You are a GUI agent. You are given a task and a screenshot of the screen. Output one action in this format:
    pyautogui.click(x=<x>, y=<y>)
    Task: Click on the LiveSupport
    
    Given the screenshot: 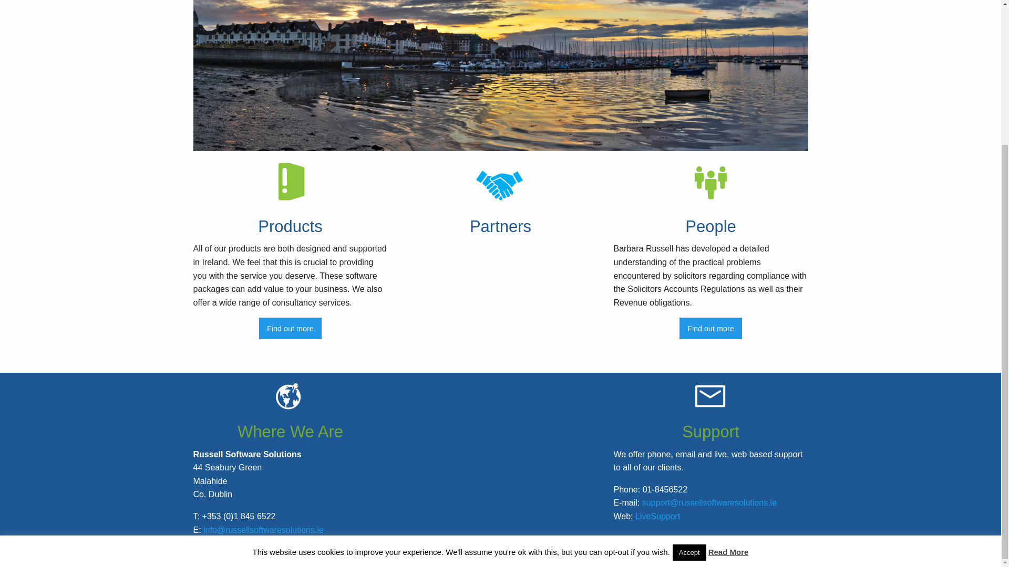 What is the action you would take?
    pyautogui.click(x=658, y=517)
    